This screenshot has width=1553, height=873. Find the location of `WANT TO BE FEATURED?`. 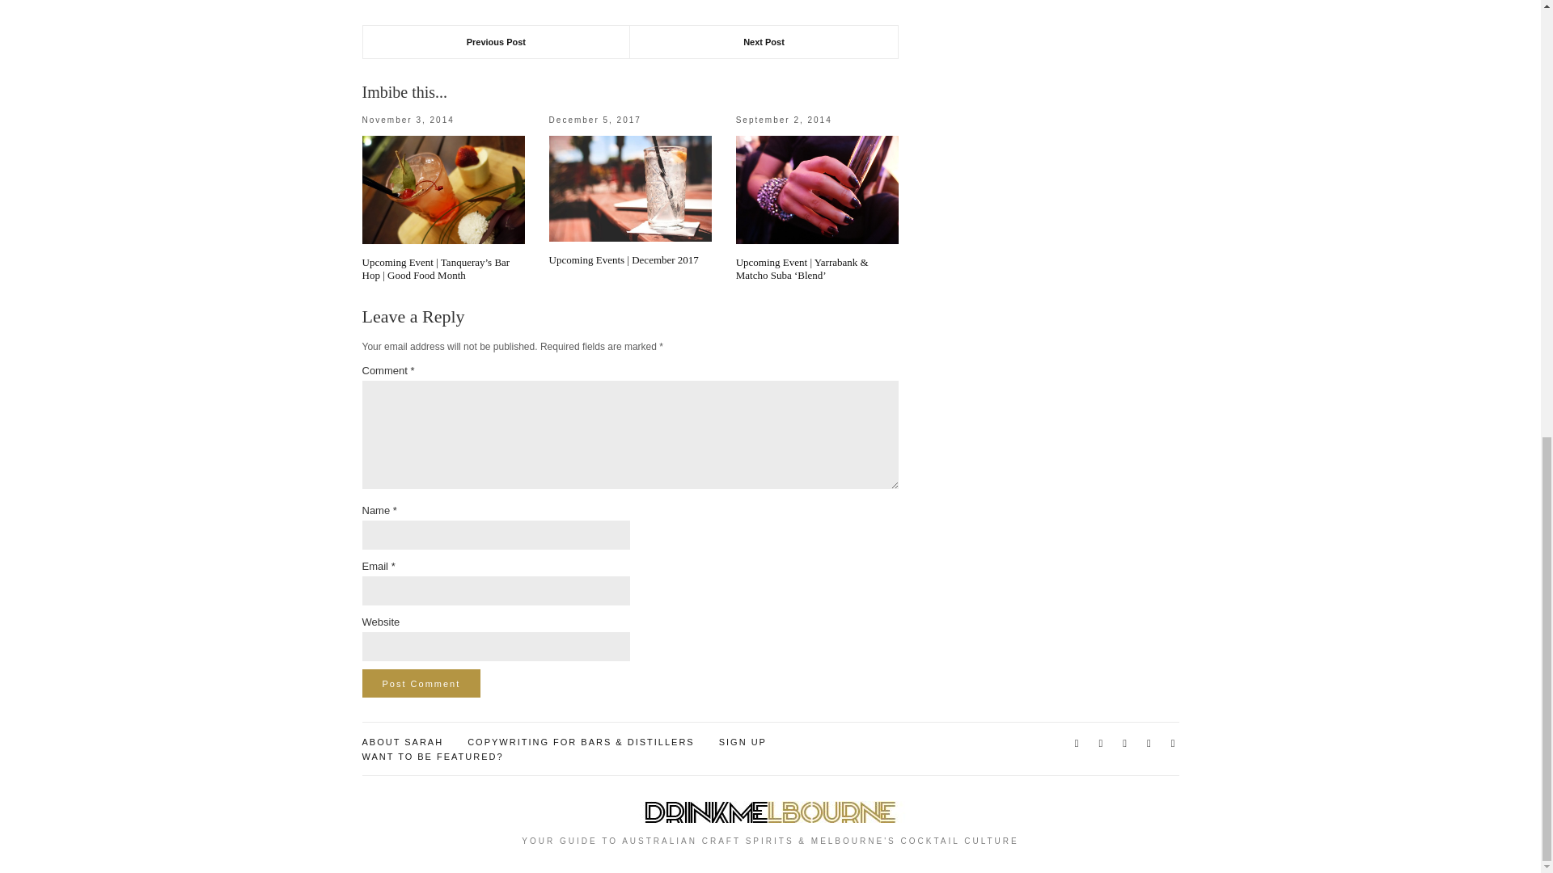

WANT TO BE FEATURED? is located at coordinates (432, 757).